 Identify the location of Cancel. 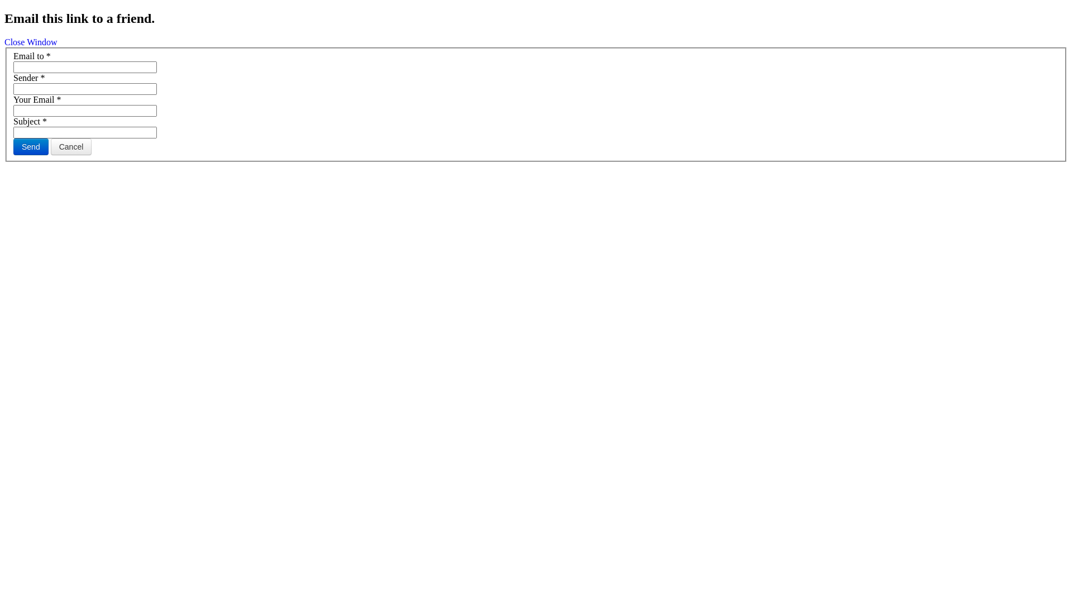
(71, 147).